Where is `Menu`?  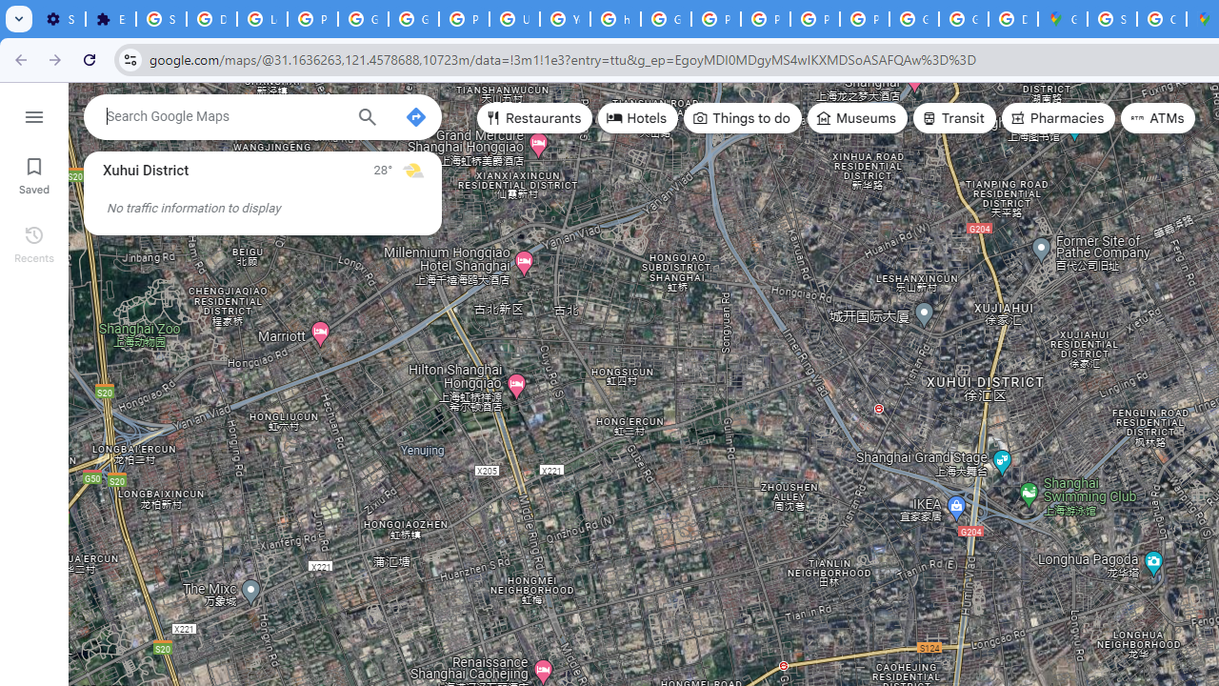
Menu is located at coordinates (34, 114).